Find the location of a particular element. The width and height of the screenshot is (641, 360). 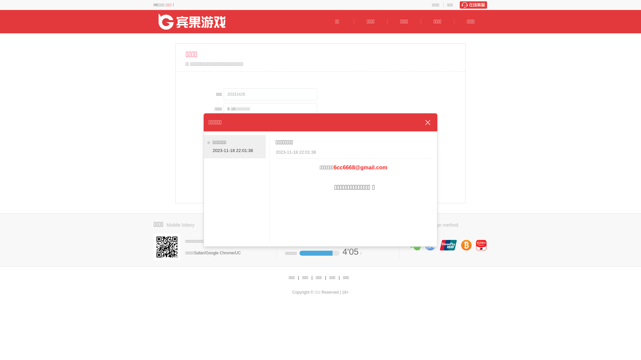

| is located at coordinates (339, 278).